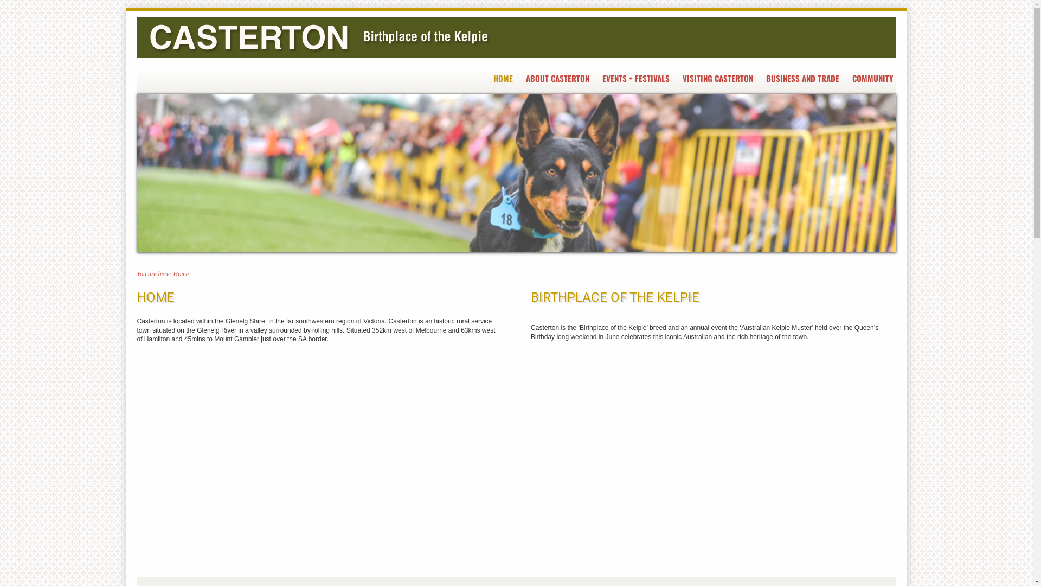 This screenshot has width=1041, height=586. Describe the element at coordinates (634, 78) in the screenshot. I see `EVENTS + FESTIVALS` at that location.